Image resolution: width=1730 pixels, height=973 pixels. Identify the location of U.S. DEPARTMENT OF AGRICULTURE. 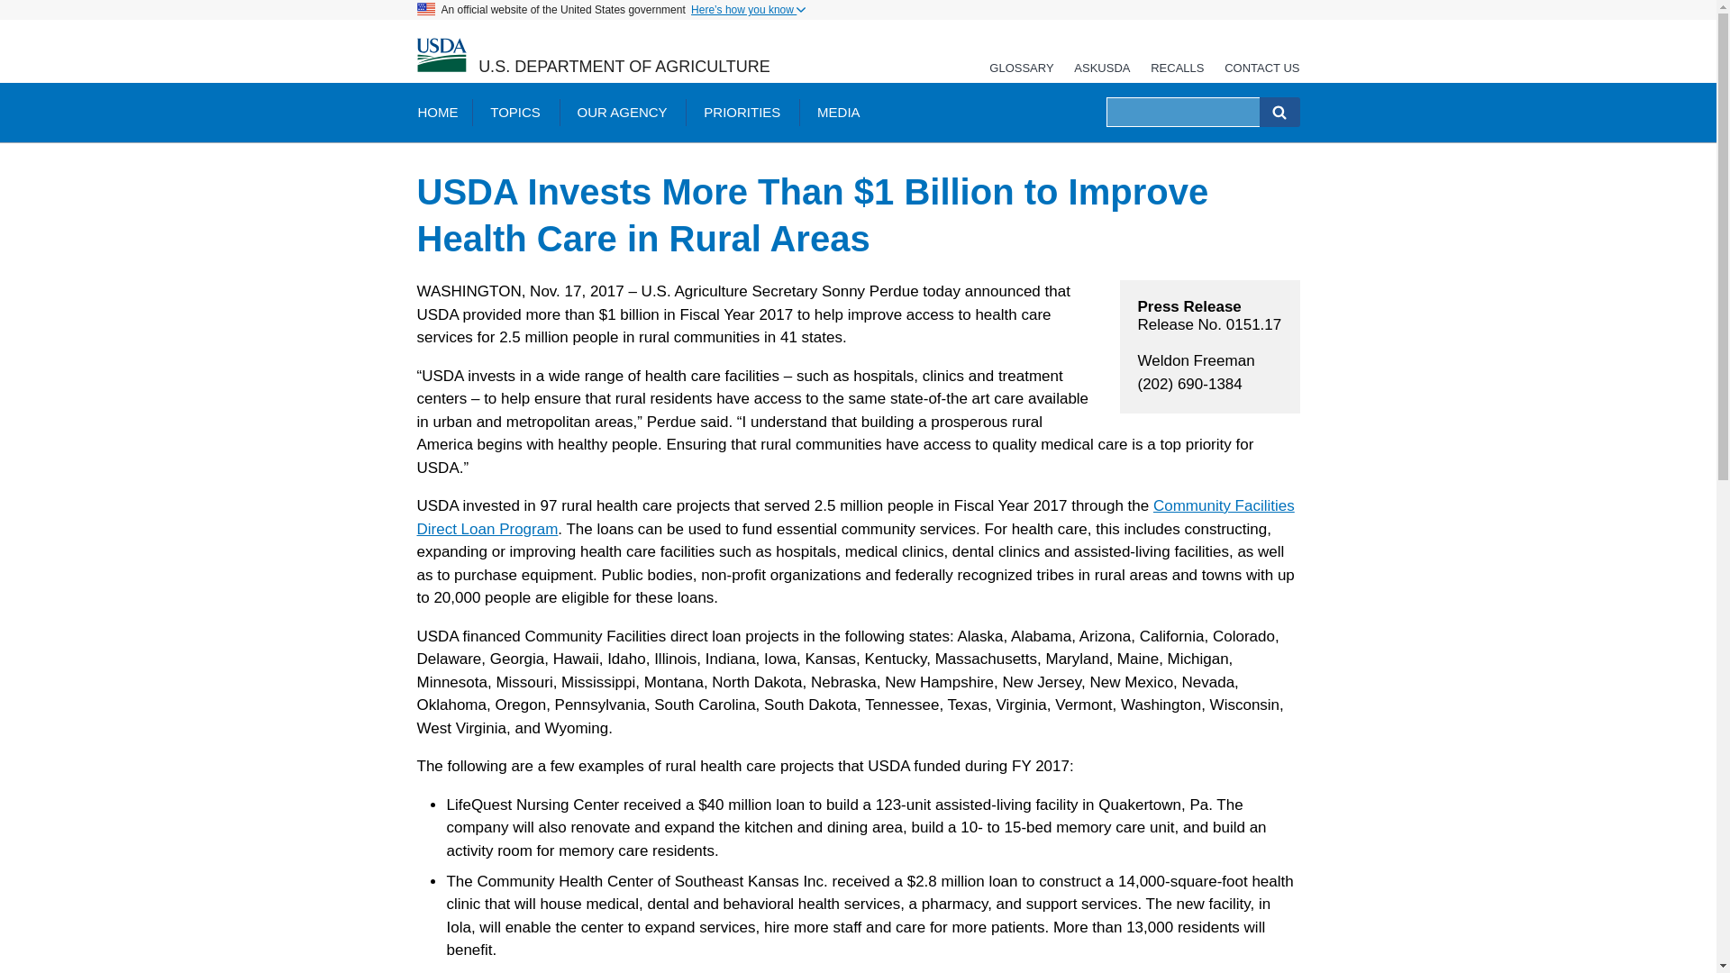
(624, 67).